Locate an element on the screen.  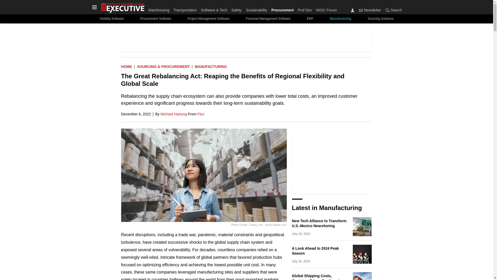
WISC Forum is located at coordinates (325, 9).